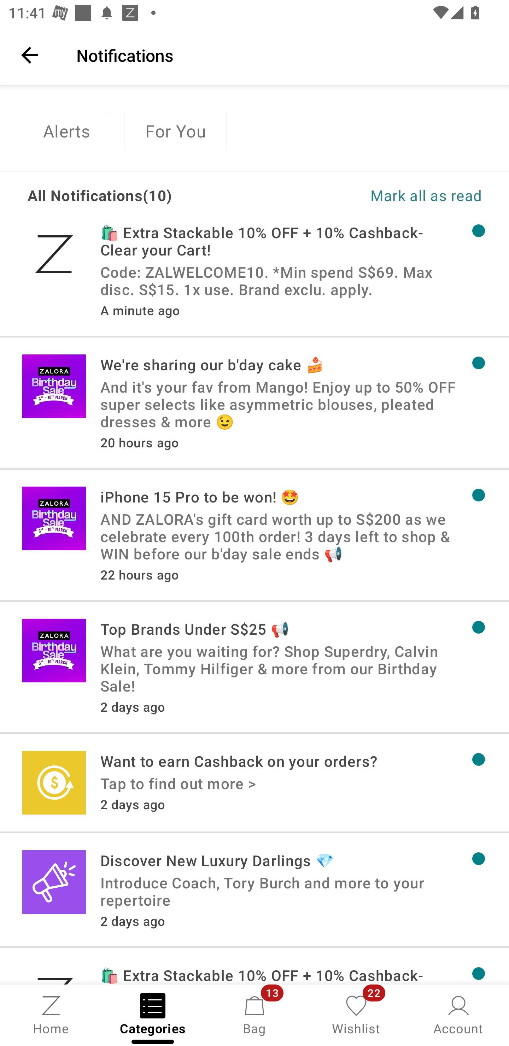  What do you see at coordinates (51, 1014) in the screenshot?
I see `Home` at bounding box center [51, 1014].